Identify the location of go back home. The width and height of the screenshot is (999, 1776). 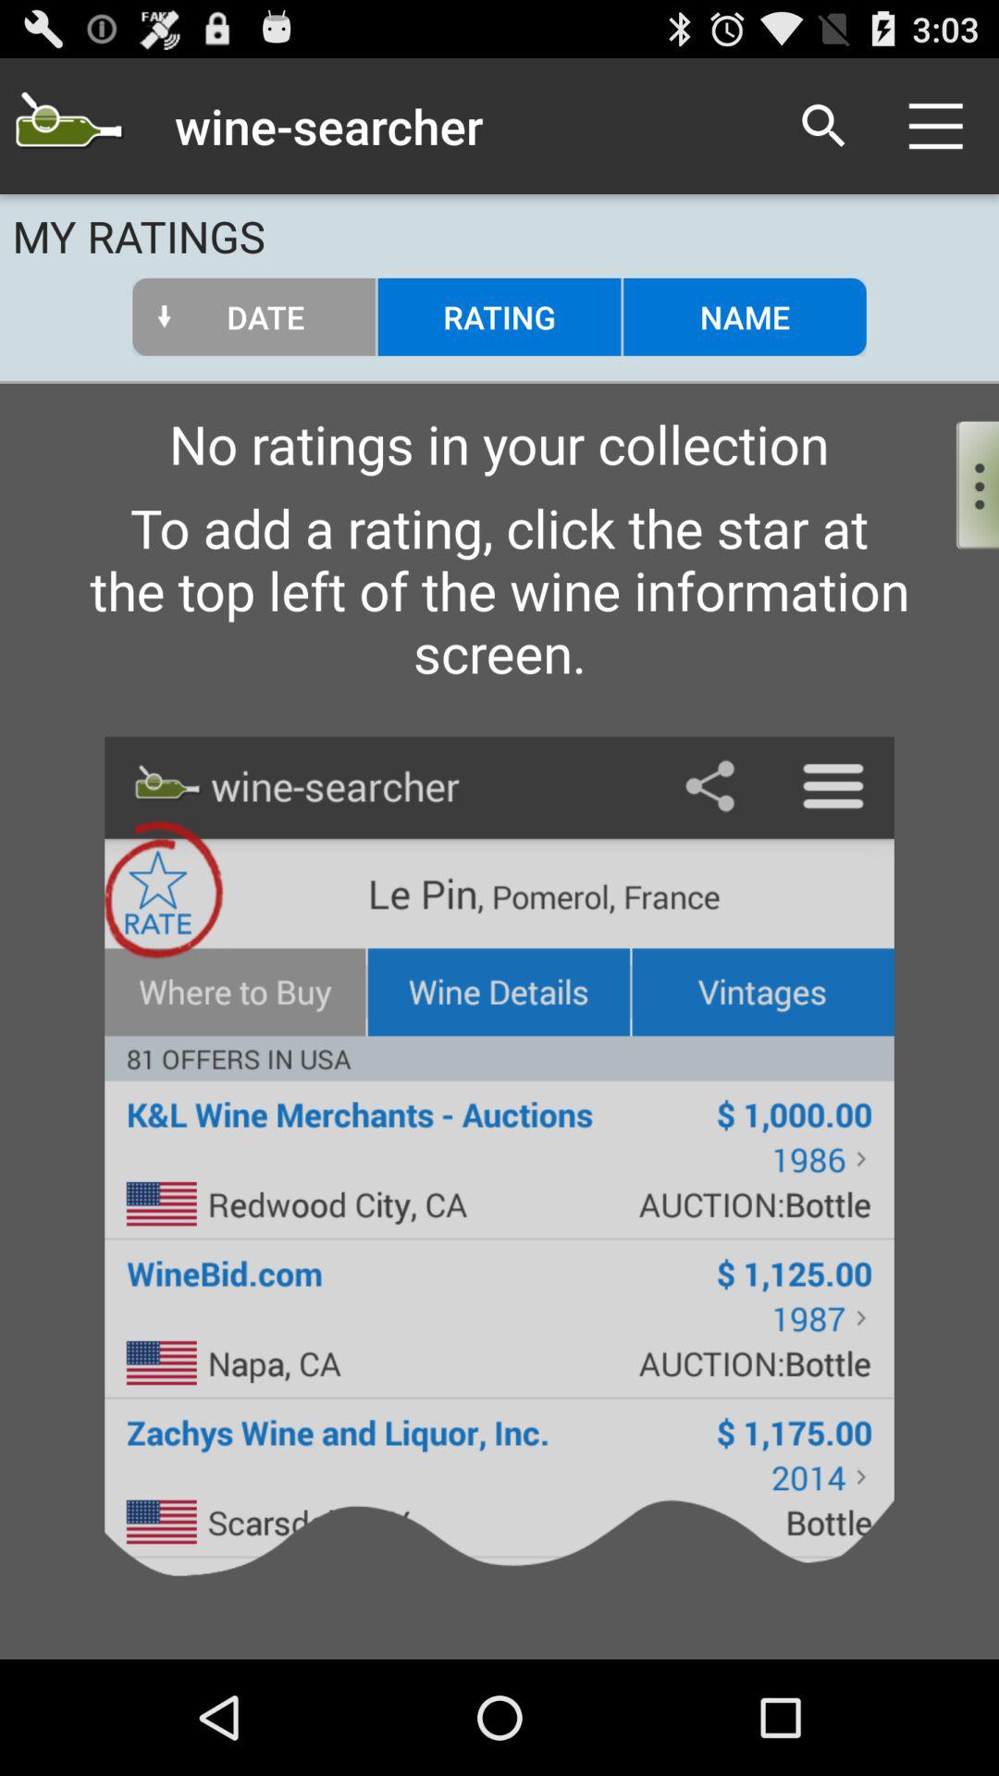
(68, 126).